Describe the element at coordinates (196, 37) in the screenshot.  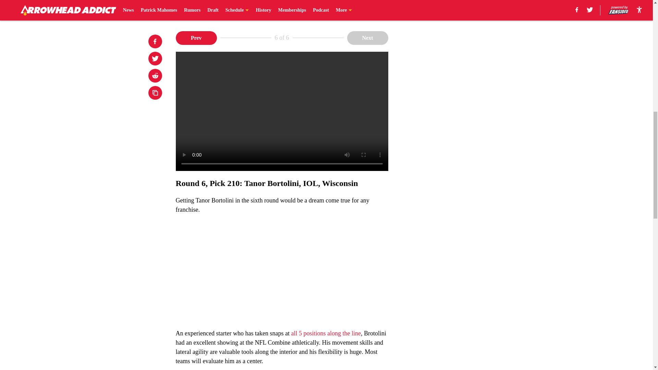
I see `Prev` at that location.